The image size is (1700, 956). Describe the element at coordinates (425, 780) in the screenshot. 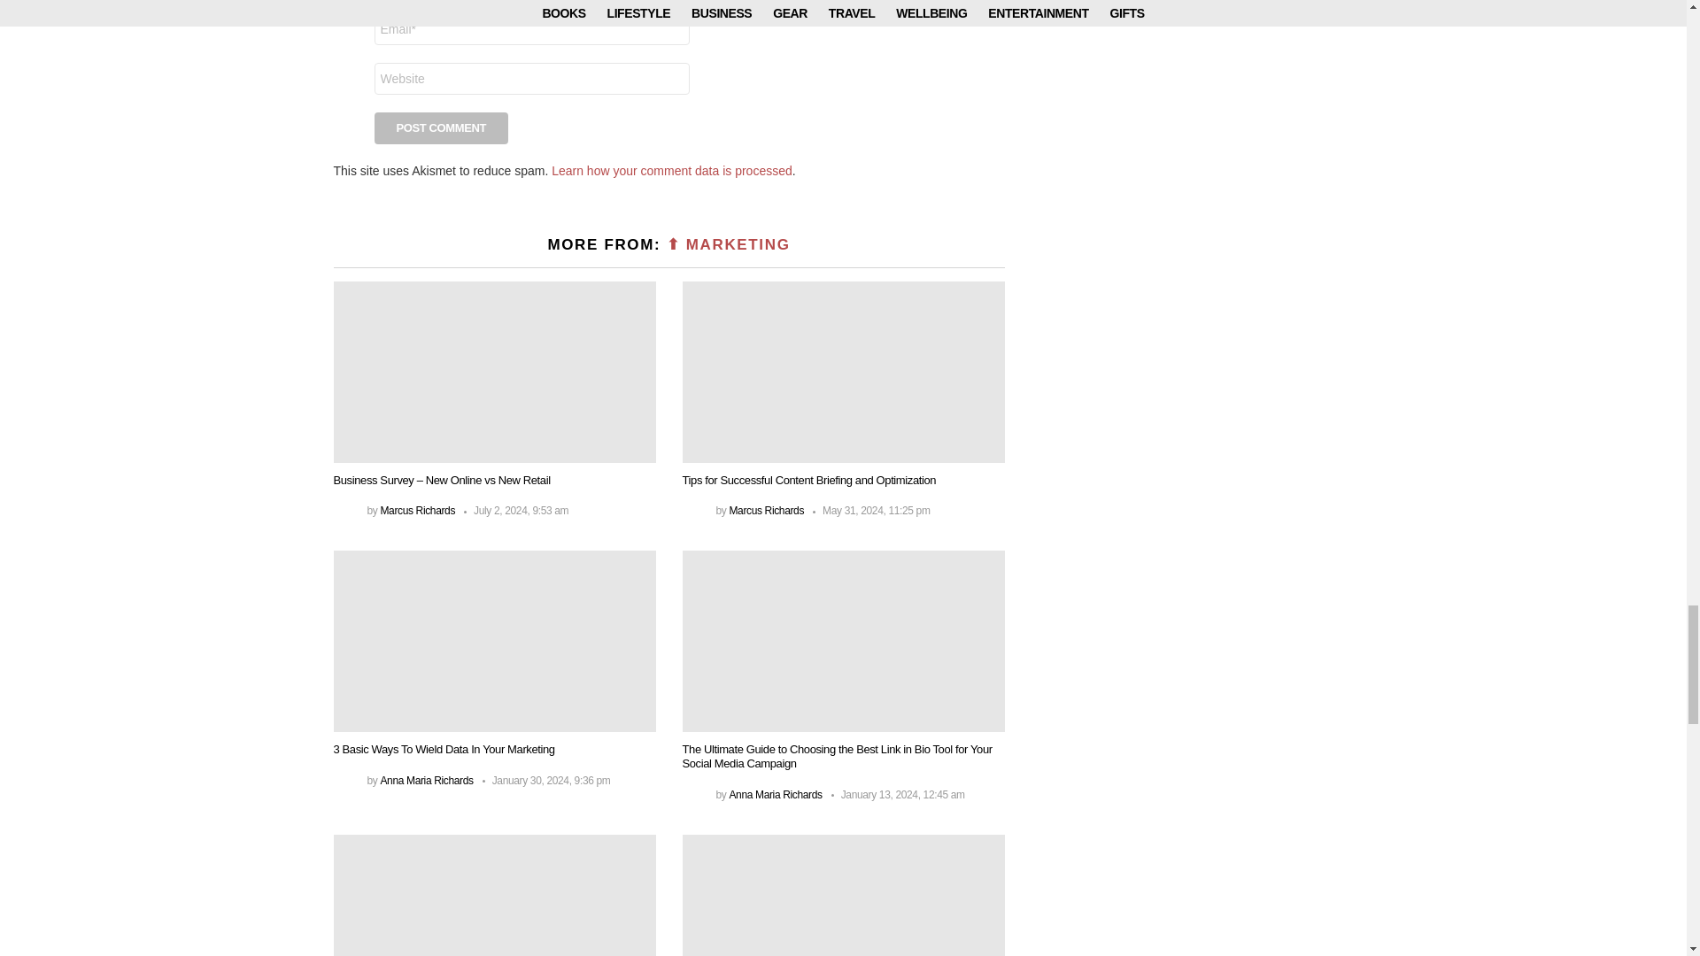

I see `Posts by Anna Maria Richards` at that location.